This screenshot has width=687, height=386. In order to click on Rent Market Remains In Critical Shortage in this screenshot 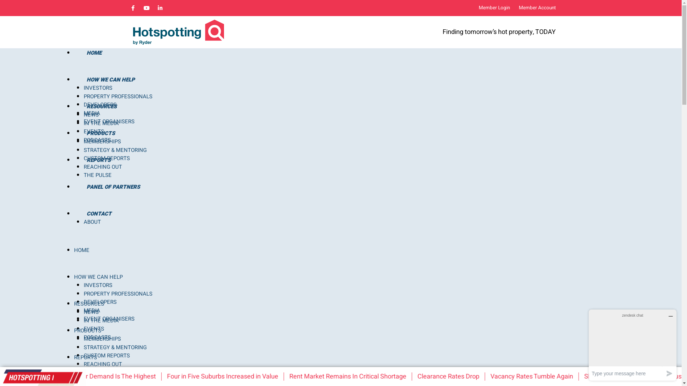, I will do `click(356, 377)`.